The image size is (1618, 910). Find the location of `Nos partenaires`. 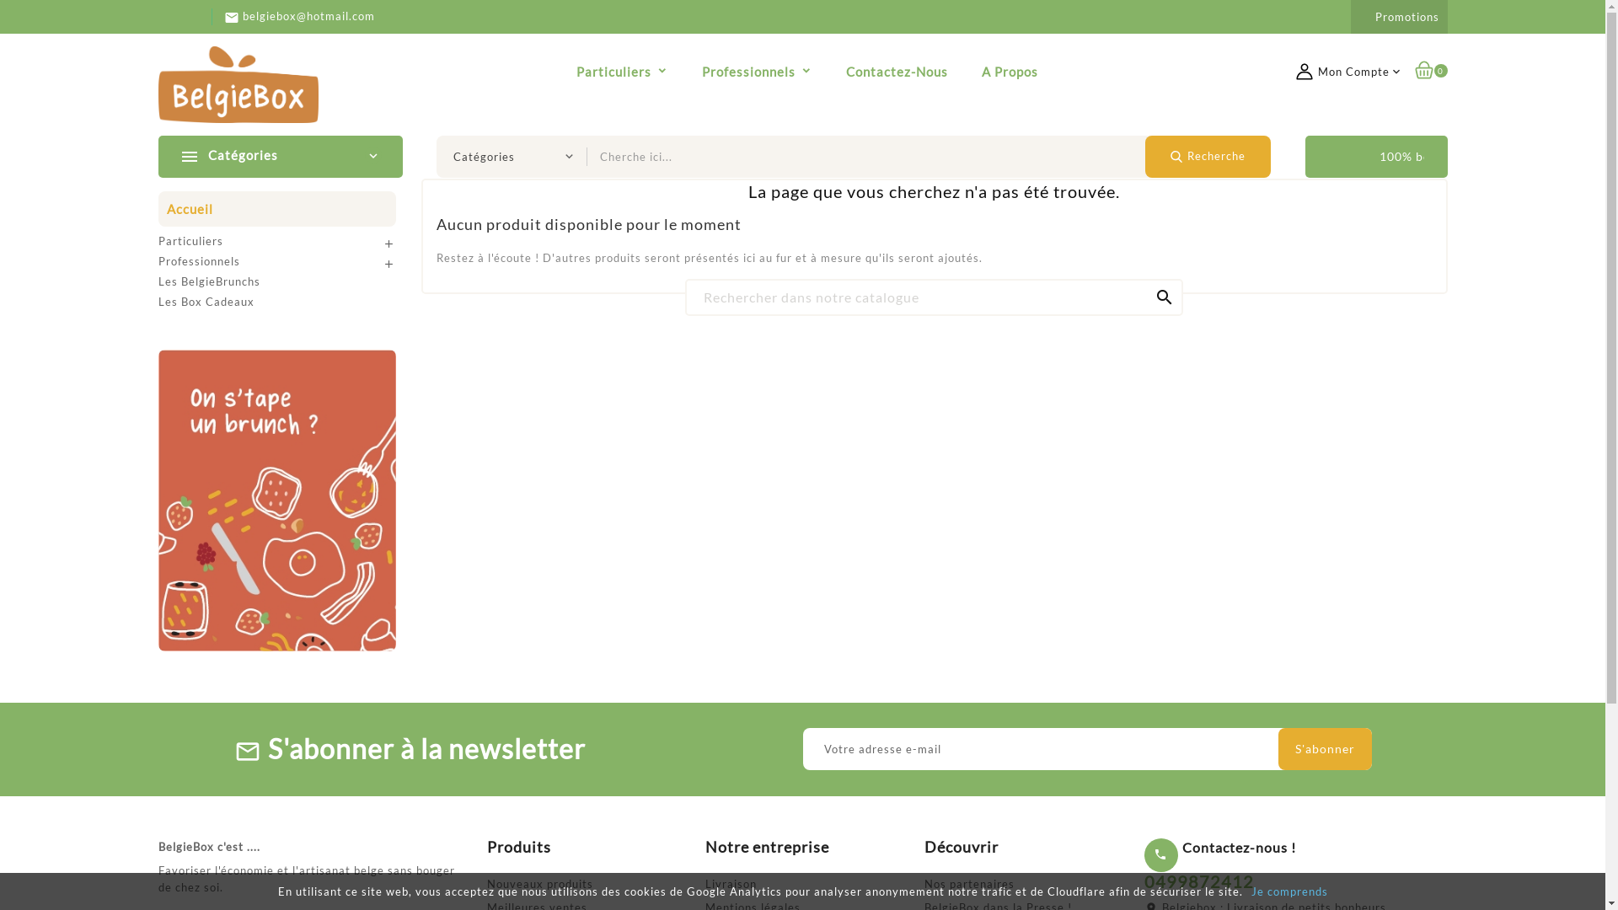

Nos partenaires is located at coordinates (969, 884).